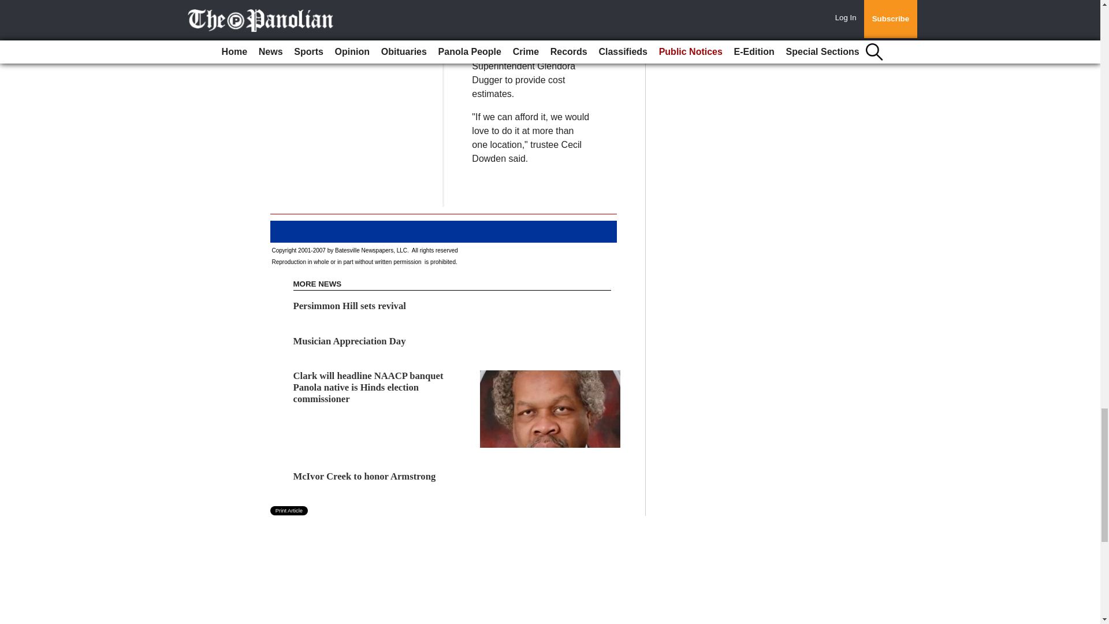  Describe the element at coordinates (364, 476) in the screenshot. I see `McIvor Creek to honor Armstrong` at that location.